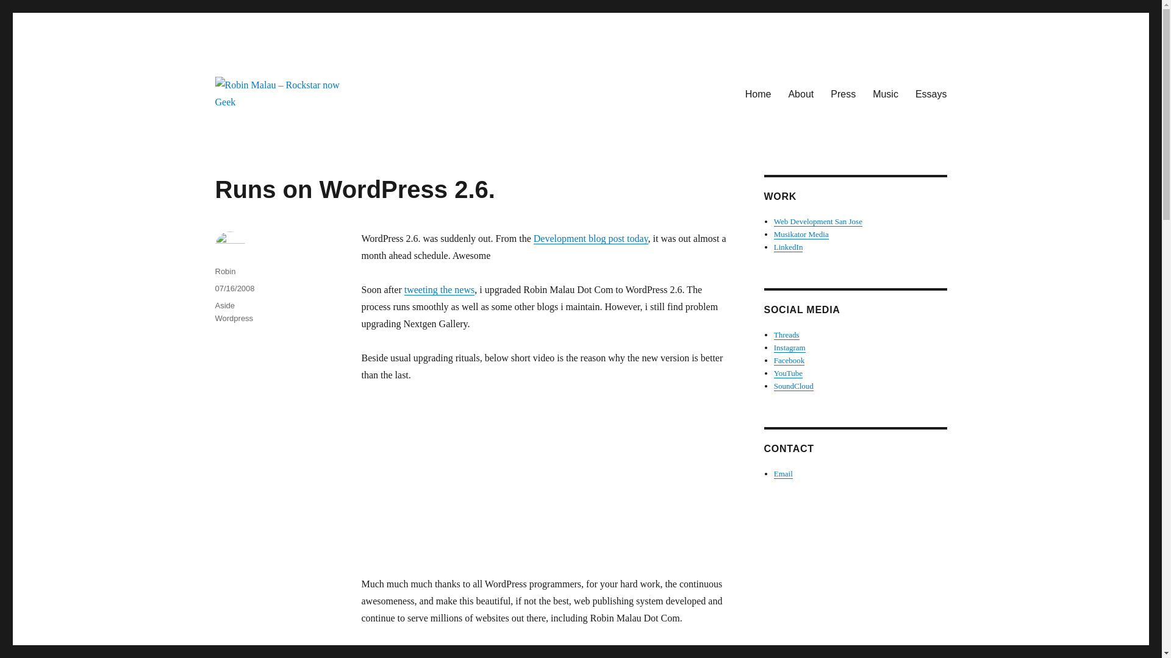 The height and width of the screenshot is (658, 1171). Describe the element at coordinates (800, 93) in the screenshot. I see `About` at that location.